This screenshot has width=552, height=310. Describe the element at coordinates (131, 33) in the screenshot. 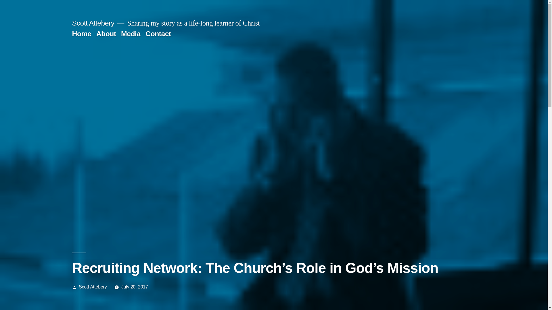

I see `Media` at that location.